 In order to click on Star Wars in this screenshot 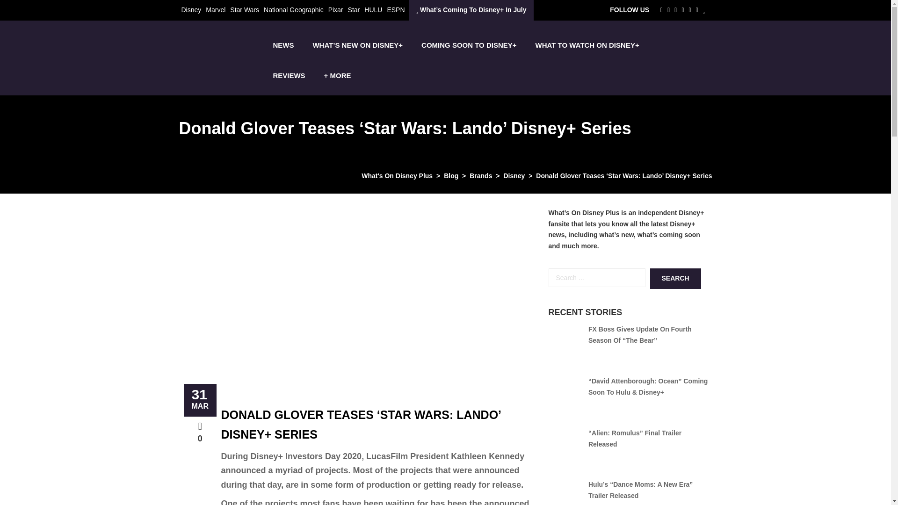, I will do `click(244, 9)`.